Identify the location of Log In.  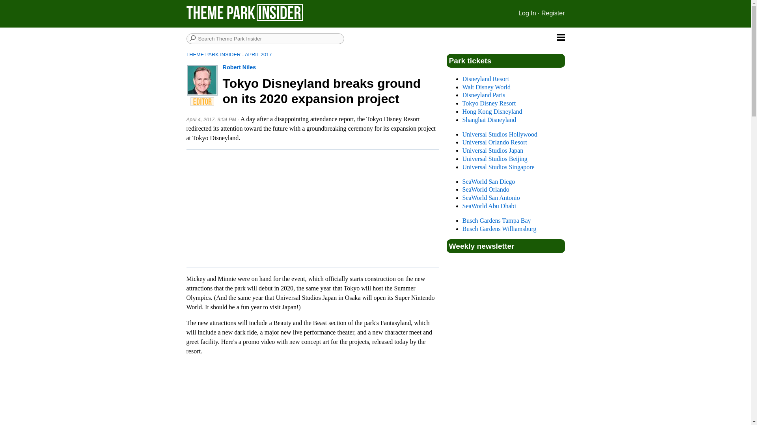
(527, 13).